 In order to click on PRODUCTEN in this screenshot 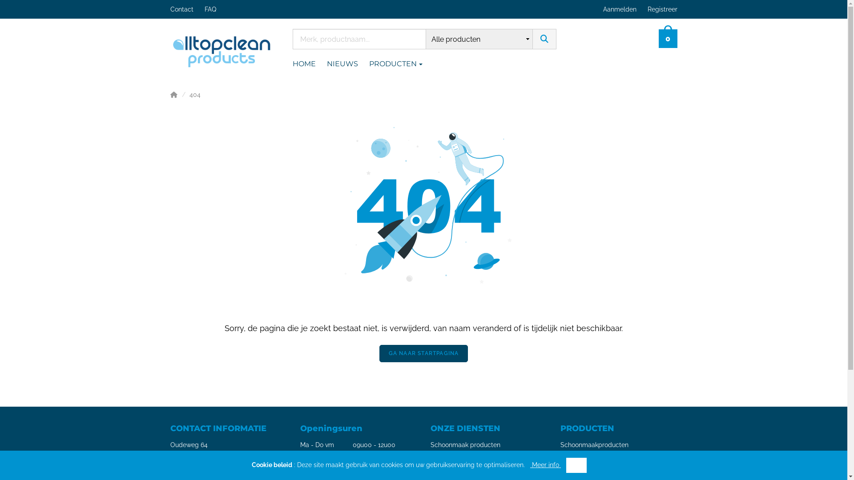, I will do `click(401, 64)`.